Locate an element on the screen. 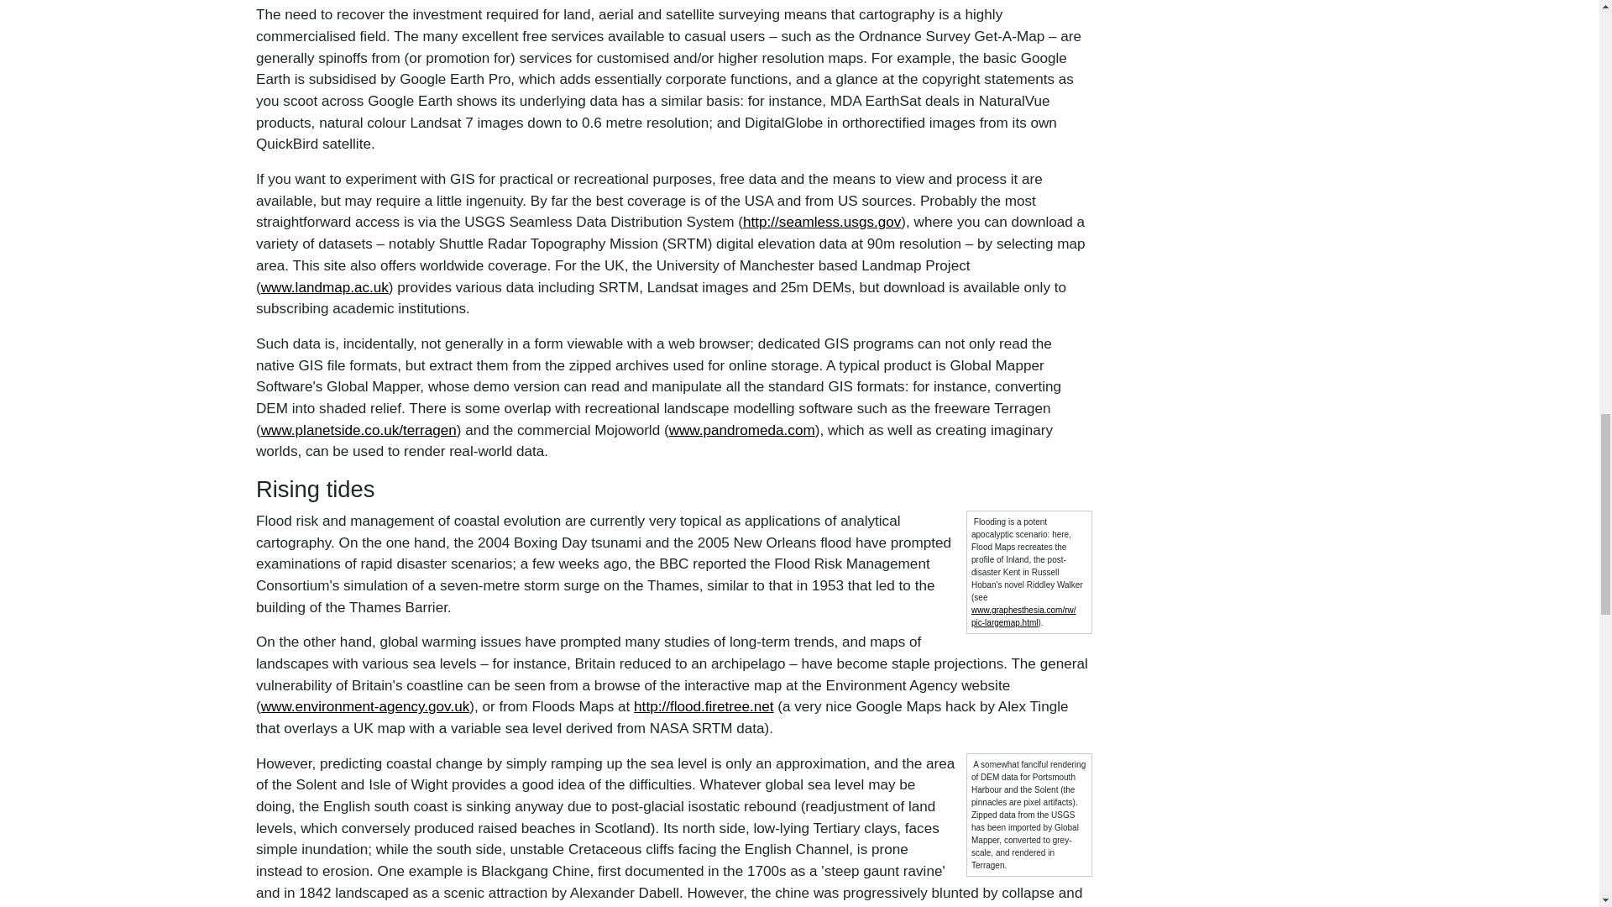 This screenshot has height=907, width=1612. www.environment-agency.gov.uk is located at coordinates (364, 706).